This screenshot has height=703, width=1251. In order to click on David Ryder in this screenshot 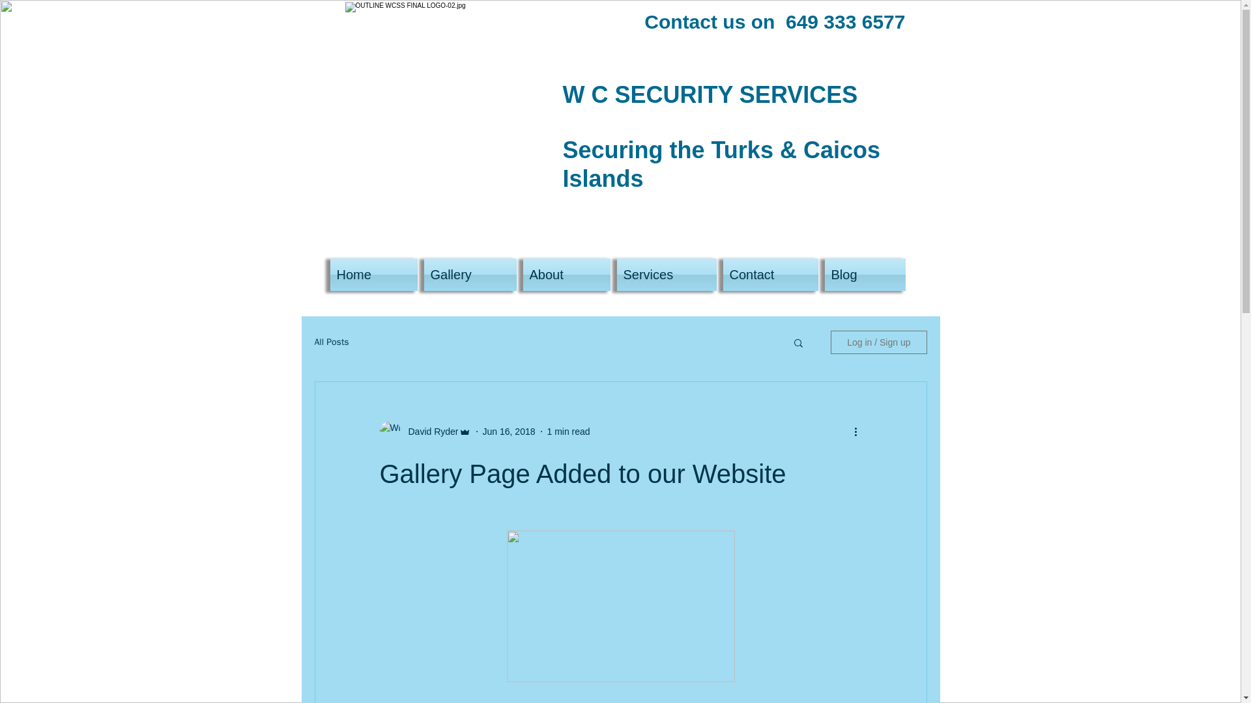, I will do `click(429, 431)`.